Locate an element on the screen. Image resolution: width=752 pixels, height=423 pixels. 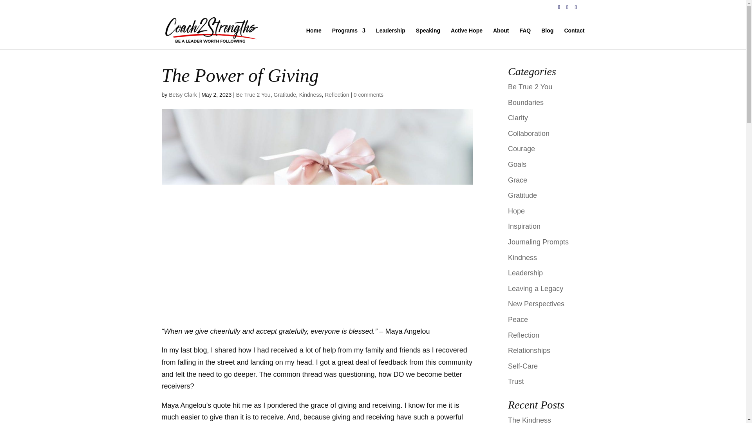
0 comments is located at coordinates (368, 95).